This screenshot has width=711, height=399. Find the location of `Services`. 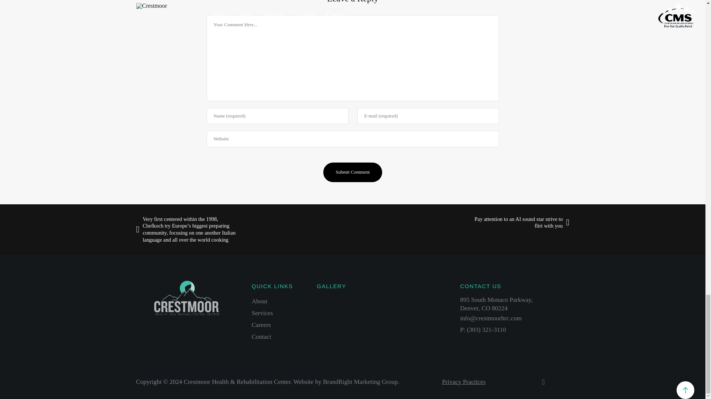

Services is located at coordinates (544, 383).